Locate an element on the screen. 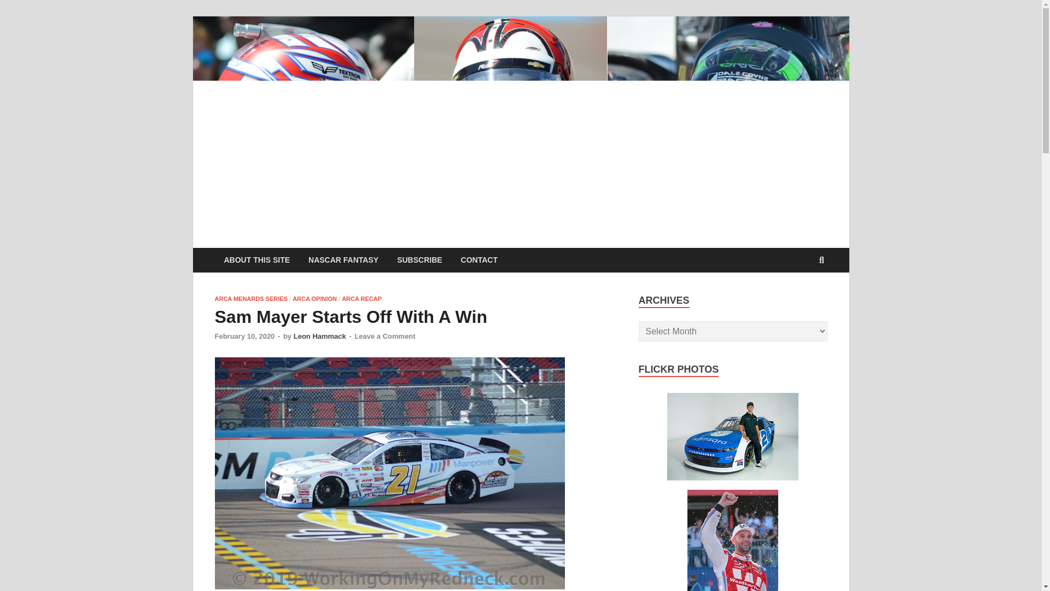 Image resolution: width=1050 pixels, height=591 pixels. Shane van Gisbergen - 2024-08-24T142040.243 is located at coordinates (733, 541).